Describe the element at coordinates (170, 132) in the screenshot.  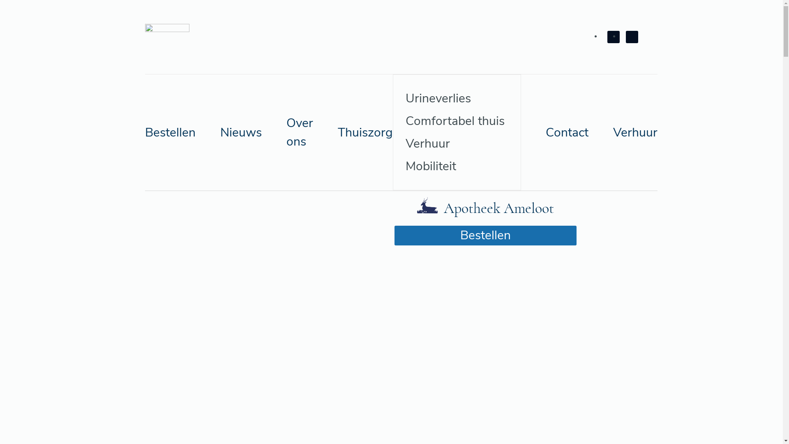
I see `Bestellen` at that location.